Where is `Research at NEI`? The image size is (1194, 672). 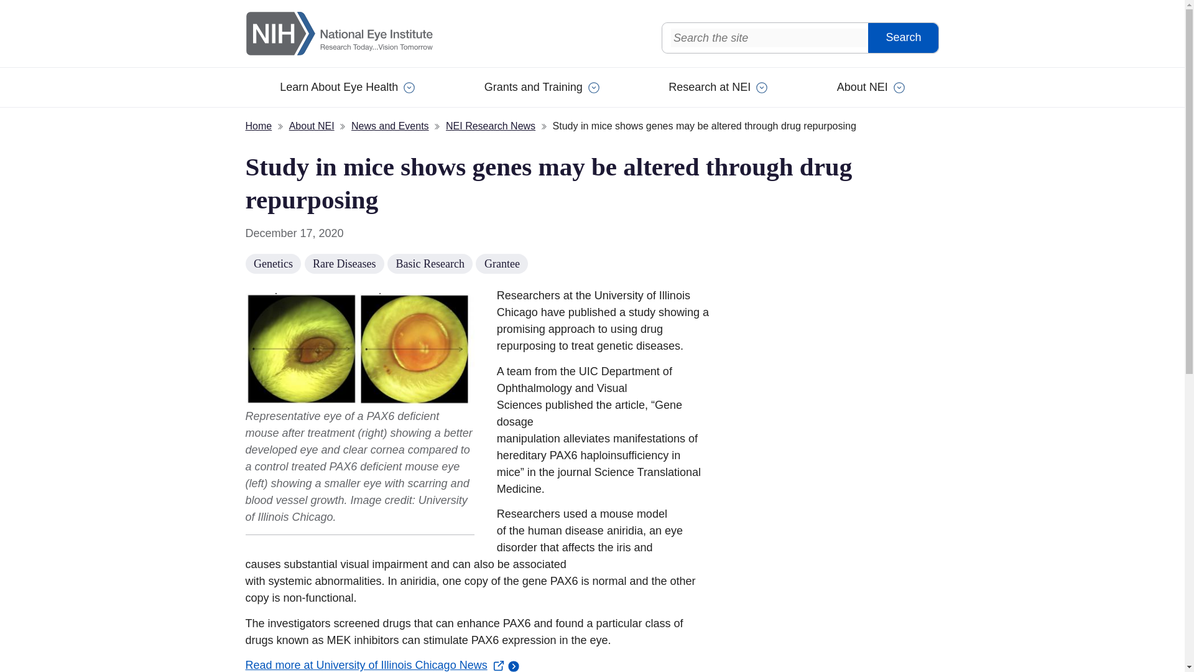
Research at NEI is located at coordinates (718, 87).